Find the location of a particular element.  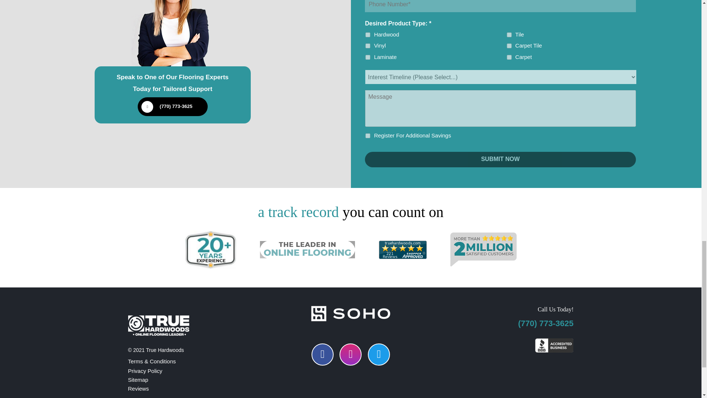

Laminate is located at coordinates (368, 57).